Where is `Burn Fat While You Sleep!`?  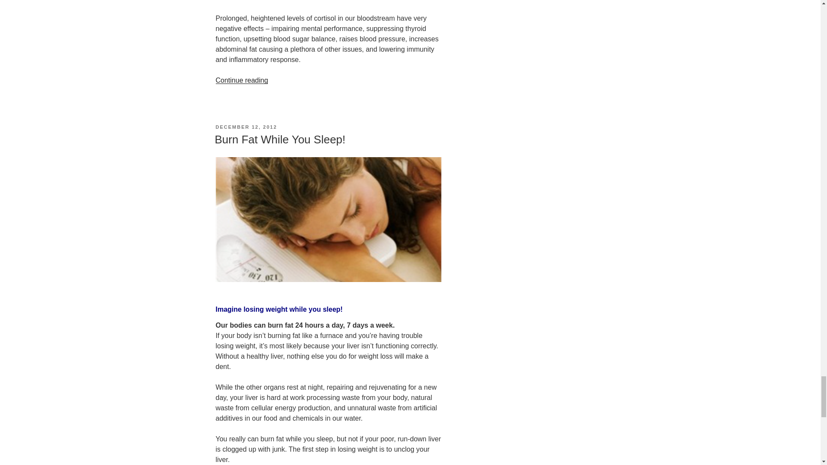 Burn Fat While You Sleep! is located at coordinates (280, 139).